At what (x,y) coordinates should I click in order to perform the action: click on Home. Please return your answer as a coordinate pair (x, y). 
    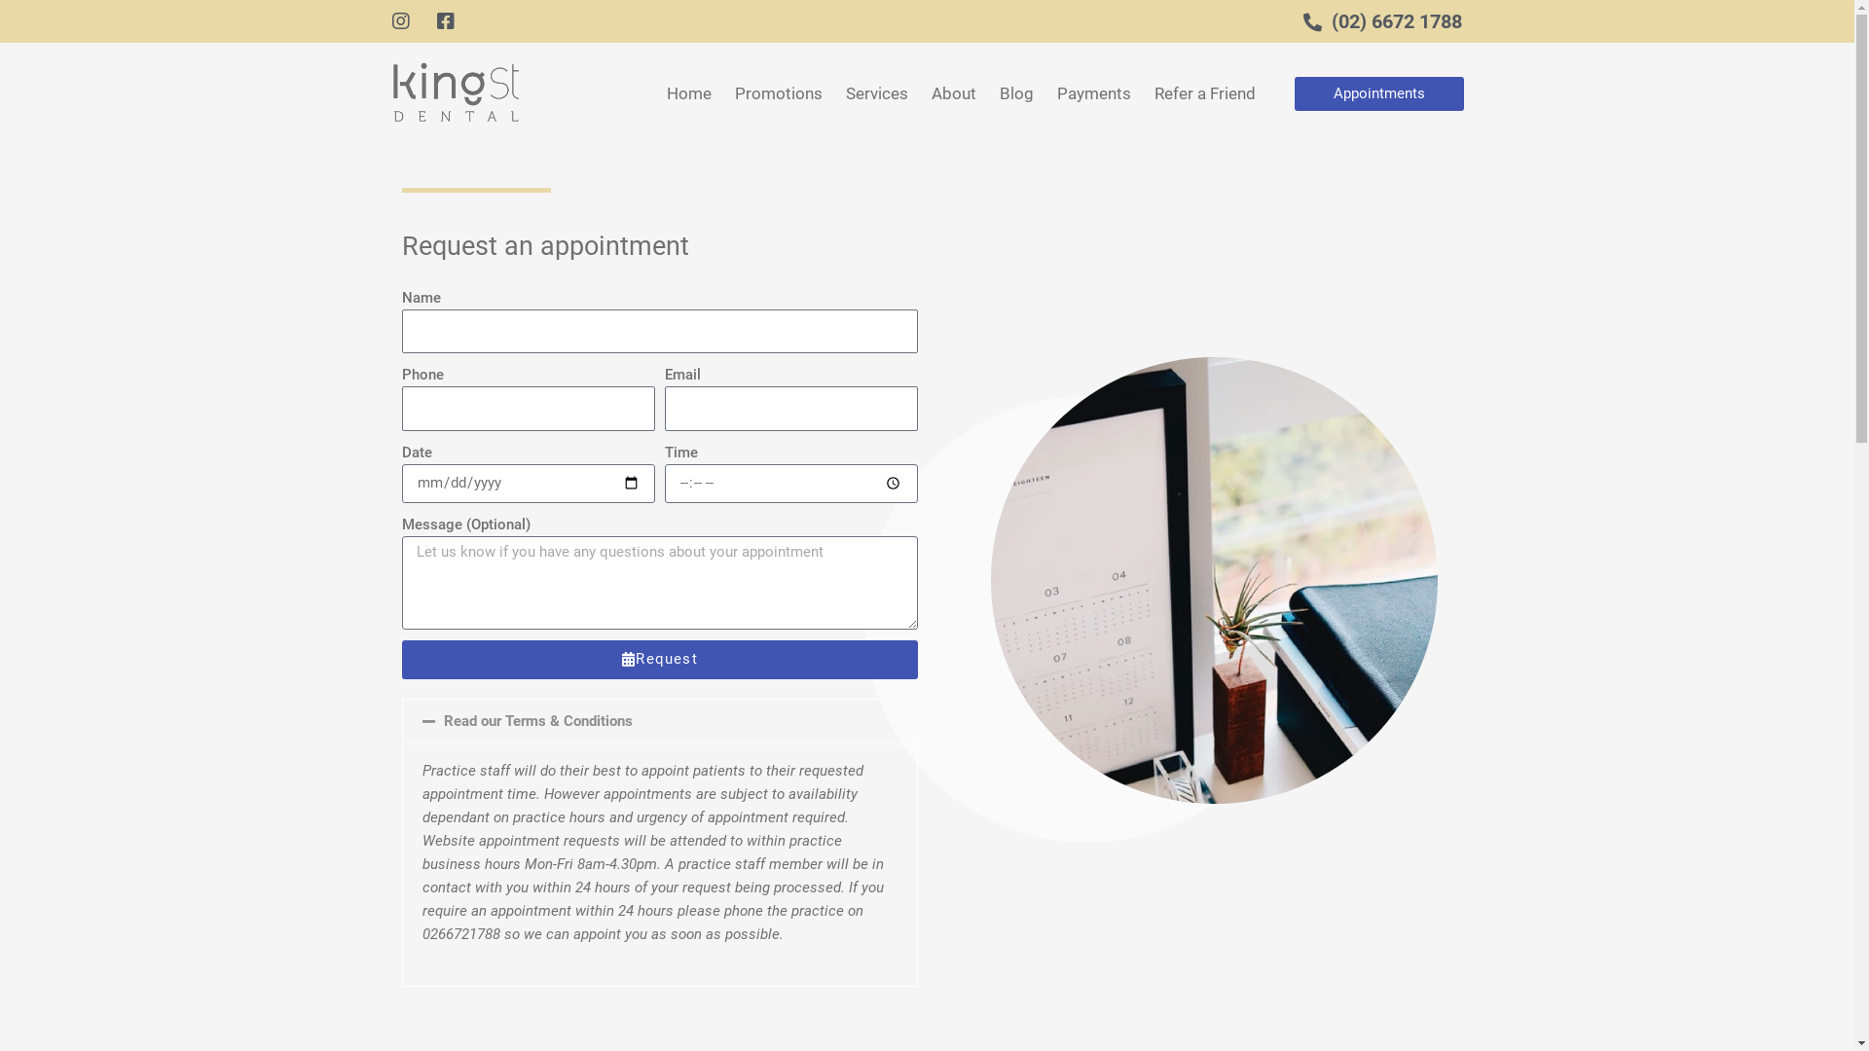
    Looking at the image, I should click on (689, 93).